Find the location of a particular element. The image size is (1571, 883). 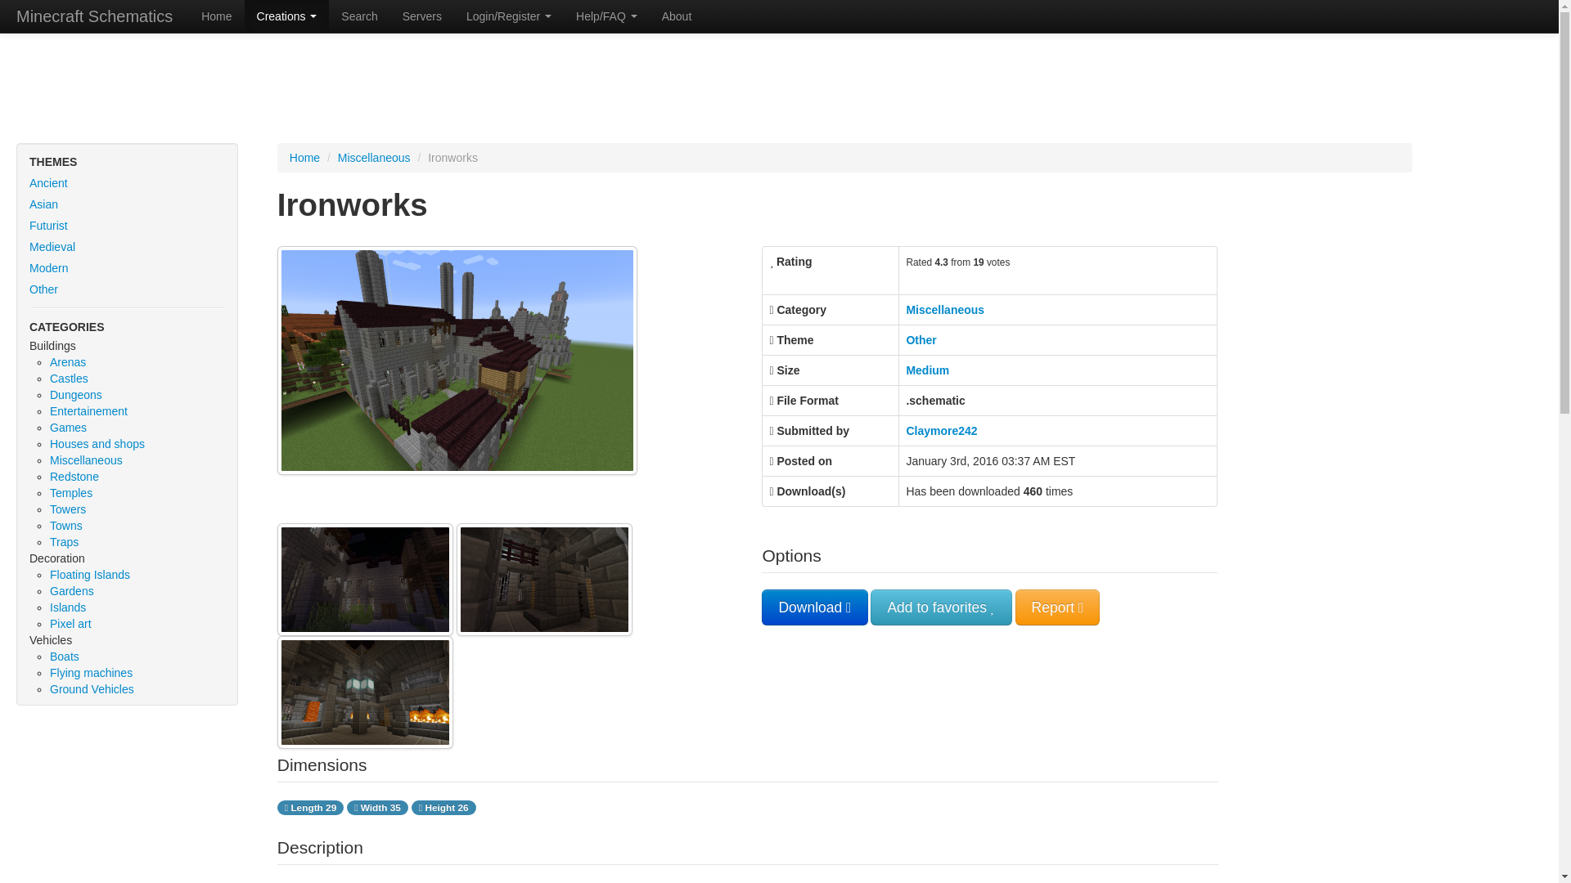

Servers is located at coordinates (421, 16).